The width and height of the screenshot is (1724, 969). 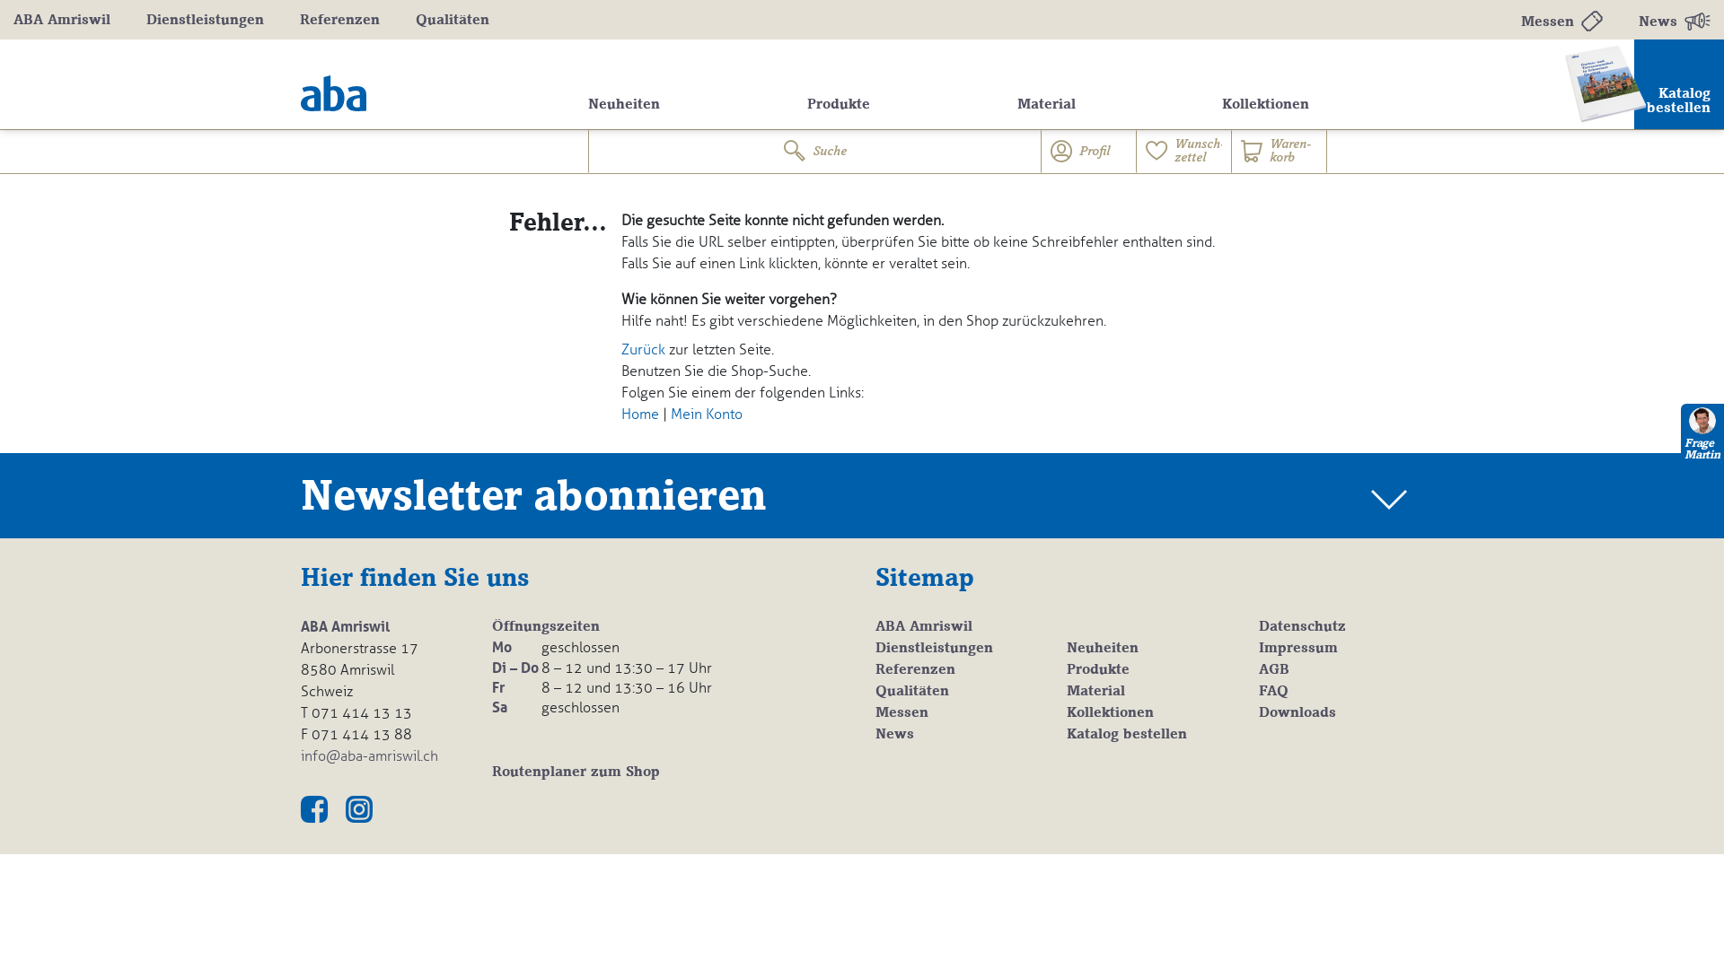 What do you see at coordinates (902, 713) in the screenshot?
I see `Messen` at bounding box center [902, 713].